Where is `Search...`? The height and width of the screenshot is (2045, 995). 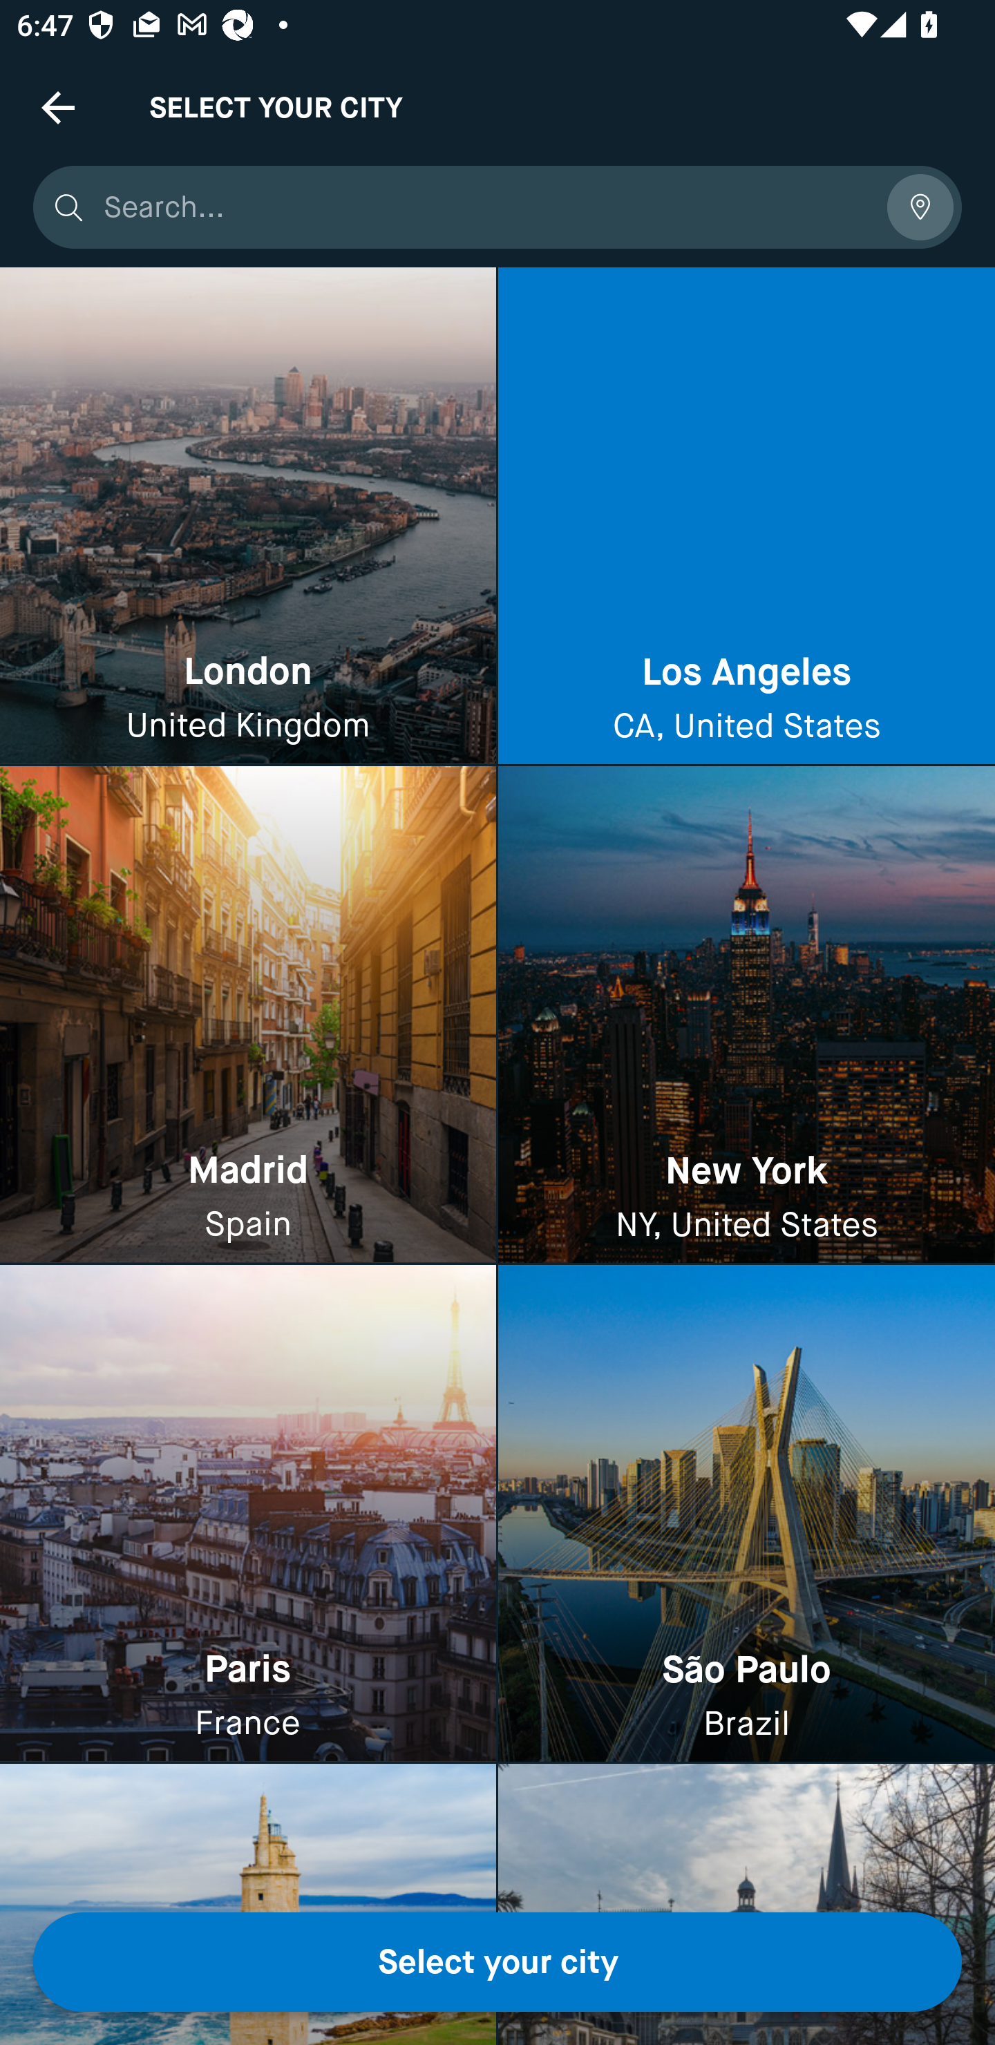 Search... is located at coordinates (486, 207).